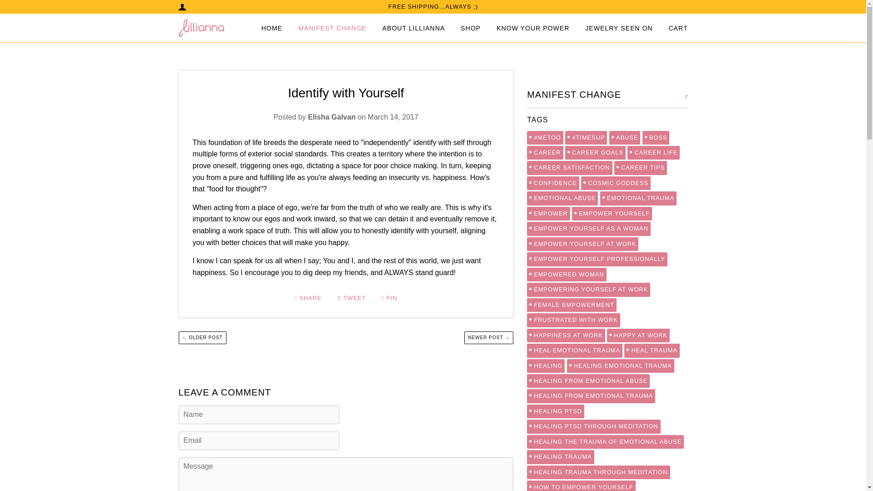 The image size is (873, 491). Describe the element at coordinates (654, 153) in the screenshot. I see `CAREER LIFE` at that location.